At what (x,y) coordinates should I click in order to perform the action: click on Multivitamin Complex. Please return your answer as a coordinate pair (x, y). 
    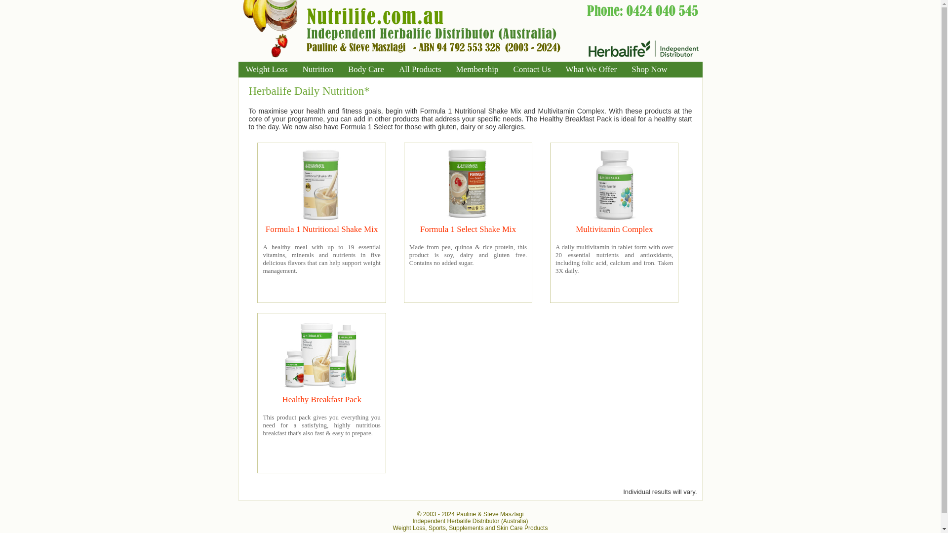
    Looking at the image, I should click on (614, 229).